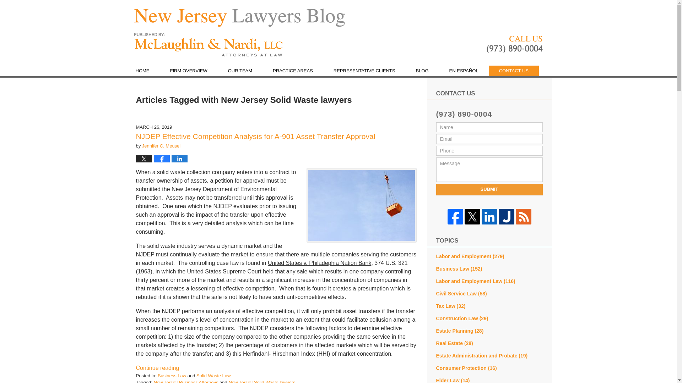 The image size is (682, 383). I want to click on PRACTICE AREAS, so click(293, 71).